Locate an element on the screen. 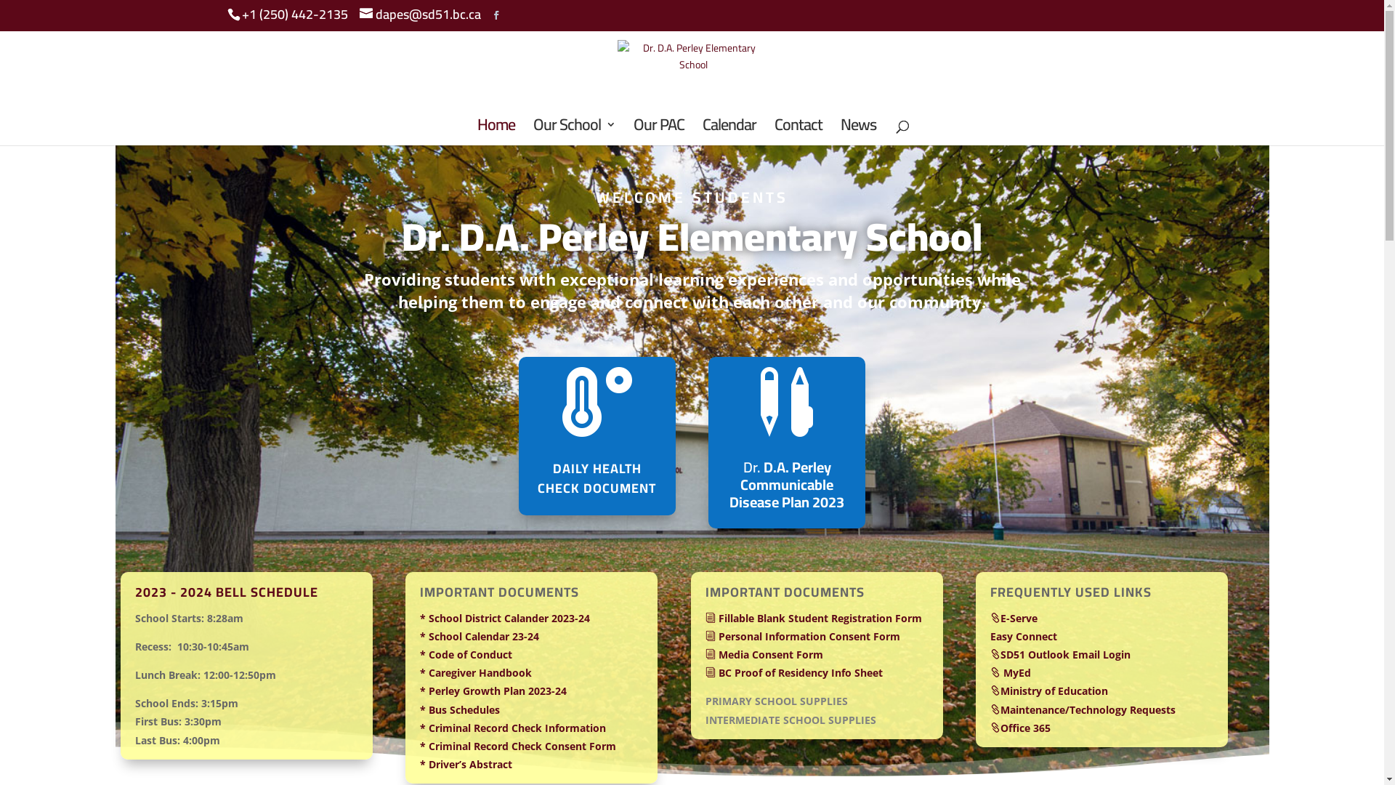 The width and height of the screenshot is (1395, 785). * Criminal Record Check Consent Form is located at coordinates (518, 746).